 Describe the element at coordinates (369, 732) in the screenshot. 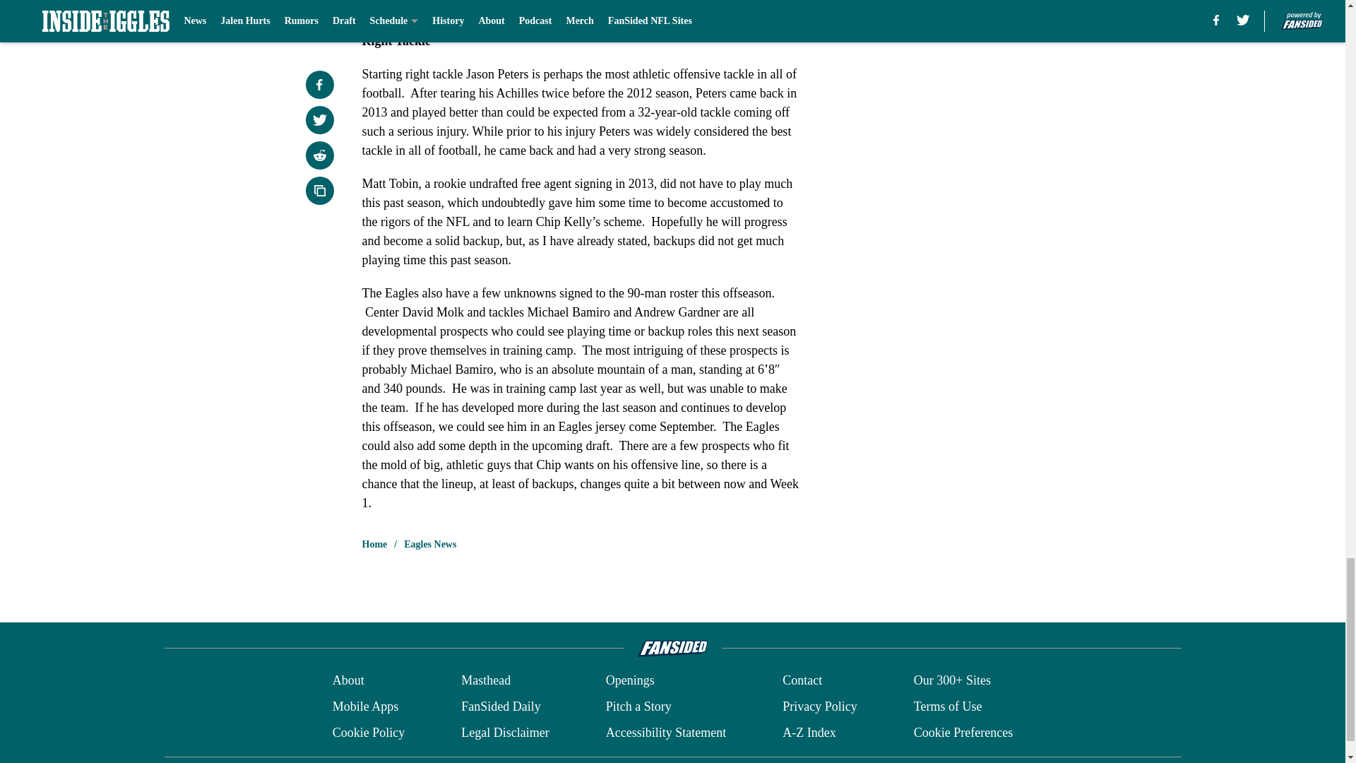

I see `Cookie Policy` at that location.